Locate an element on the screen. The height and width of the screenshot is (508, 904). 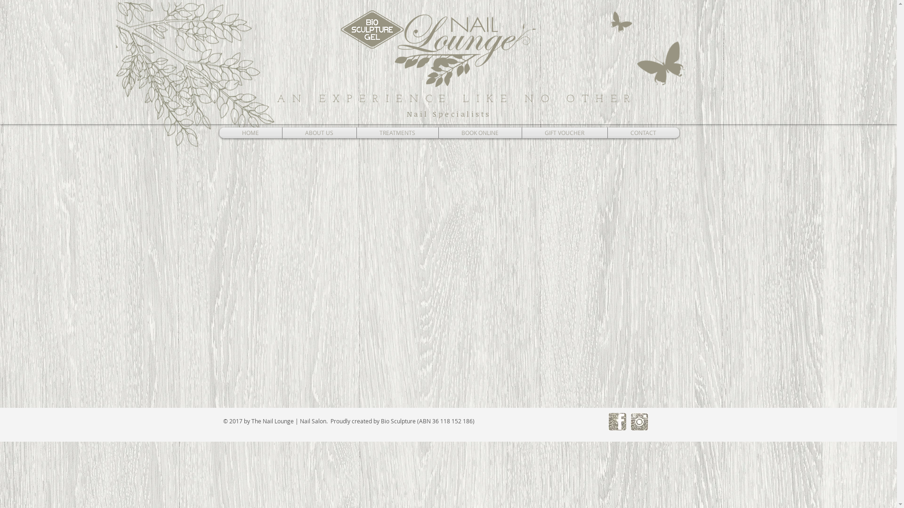
Heading---butterfly.png is located at coordinates (617, 18).